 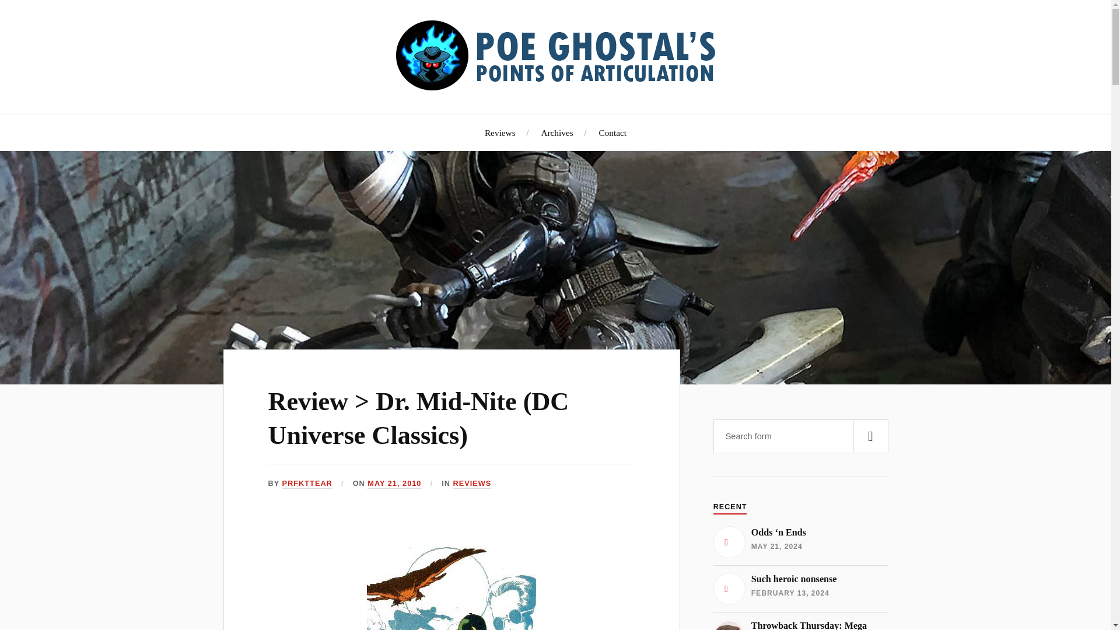 I want to click on doctormidnite, so click(x=452, y=588).